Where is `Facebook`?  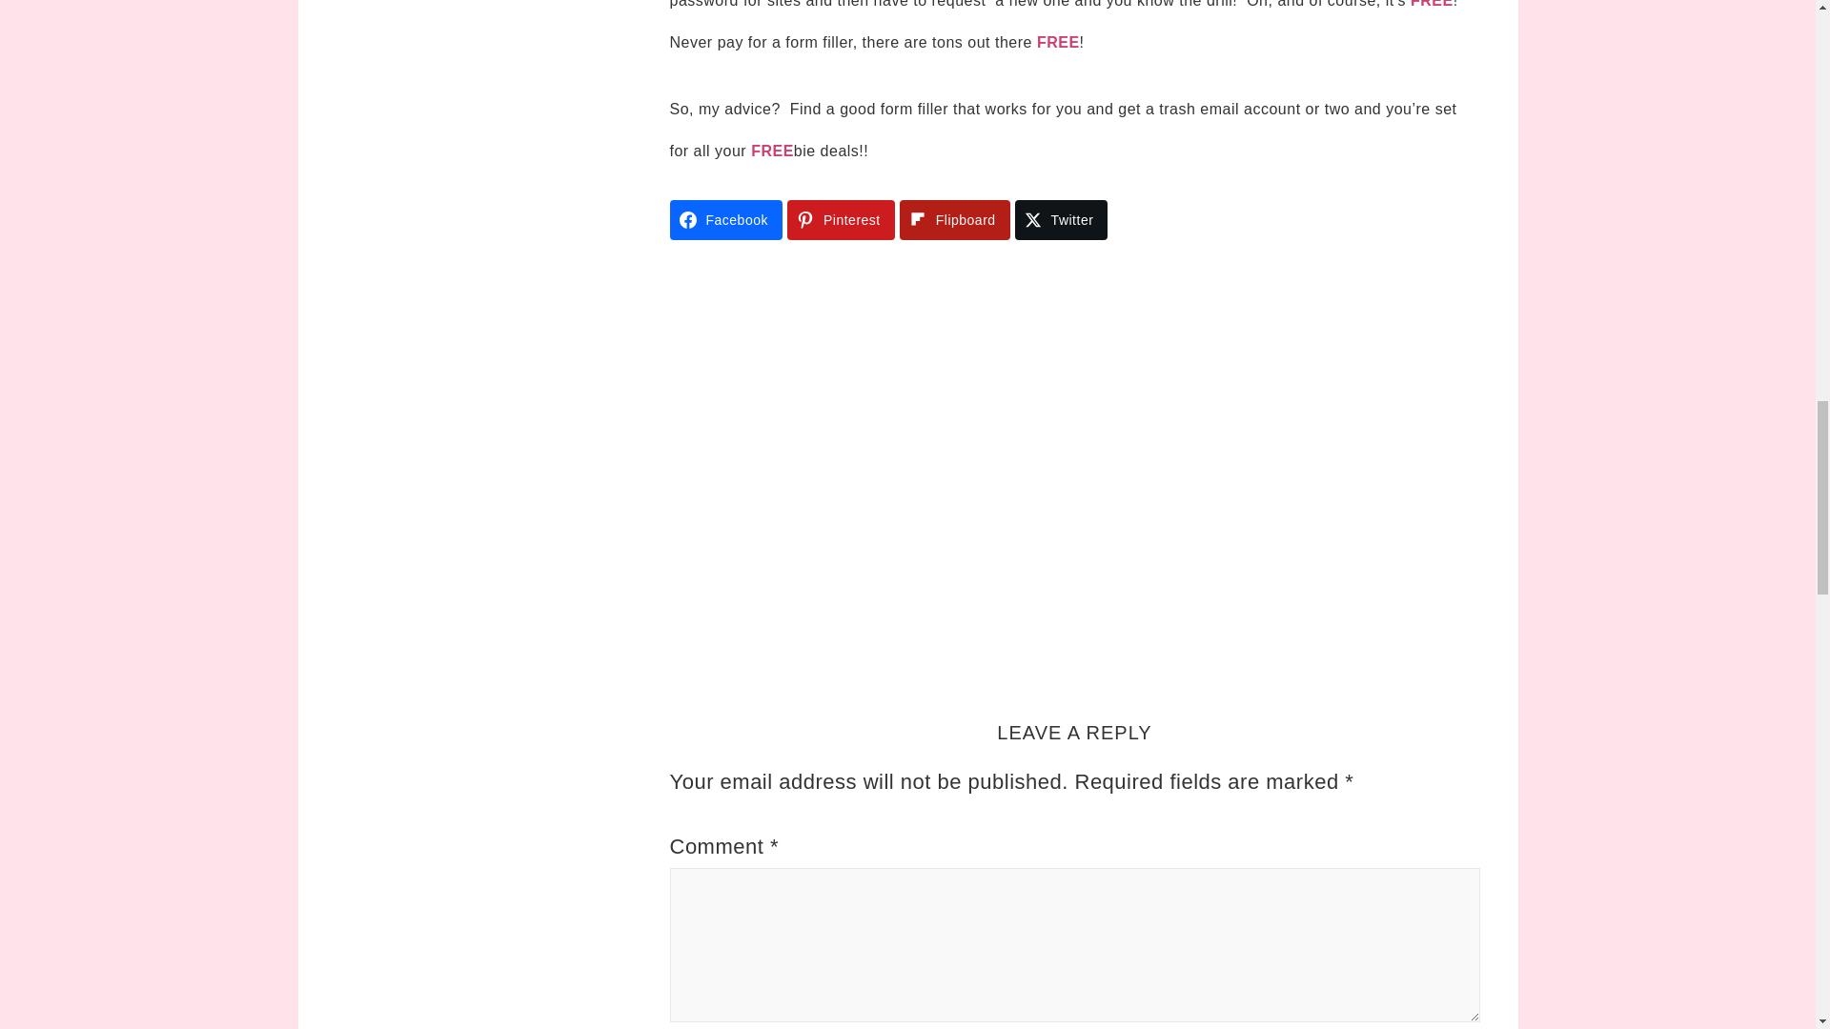
Facebook is located at coordinates (724, 219).